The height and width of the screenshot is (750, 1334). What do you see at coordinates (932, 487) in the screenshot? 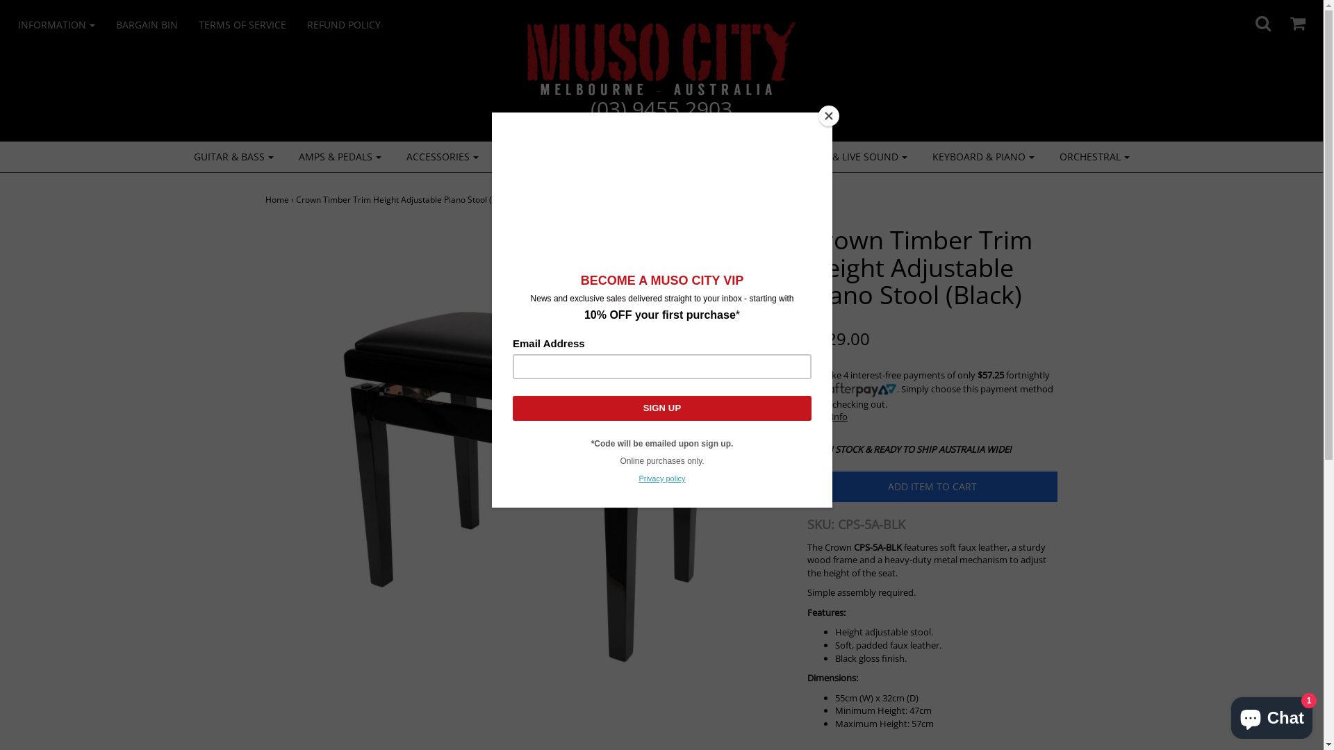
I see `ADD ITEM TO CART` at bounding box center [932, 487].